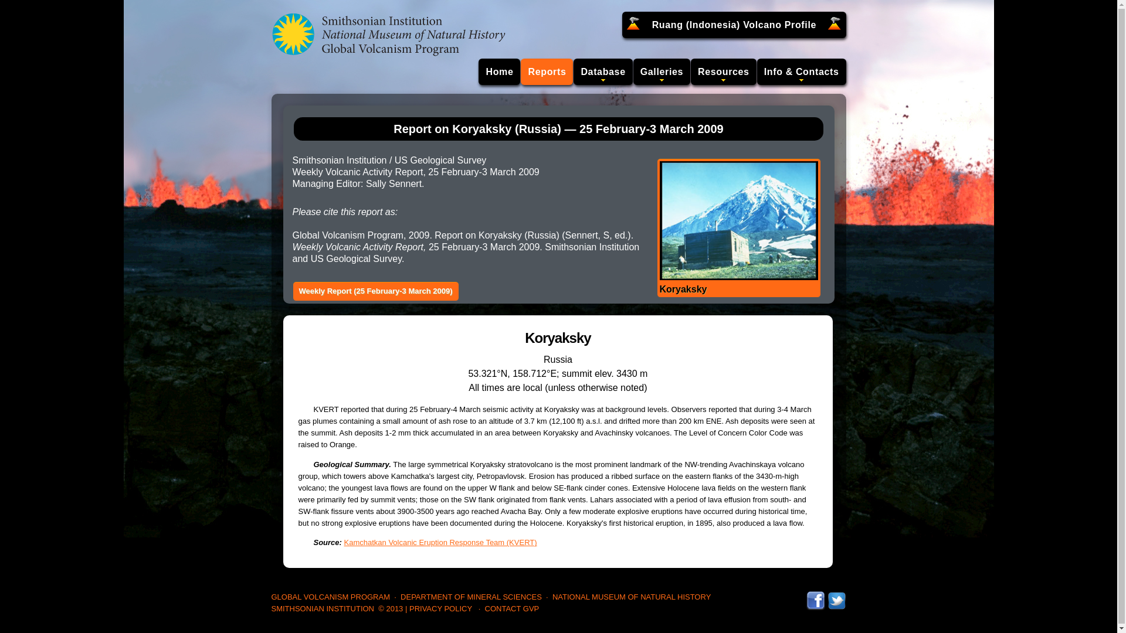 Image resolution: width=1126 pixels, height=633 pixels. I want to click on Reports, so click(547, 72).